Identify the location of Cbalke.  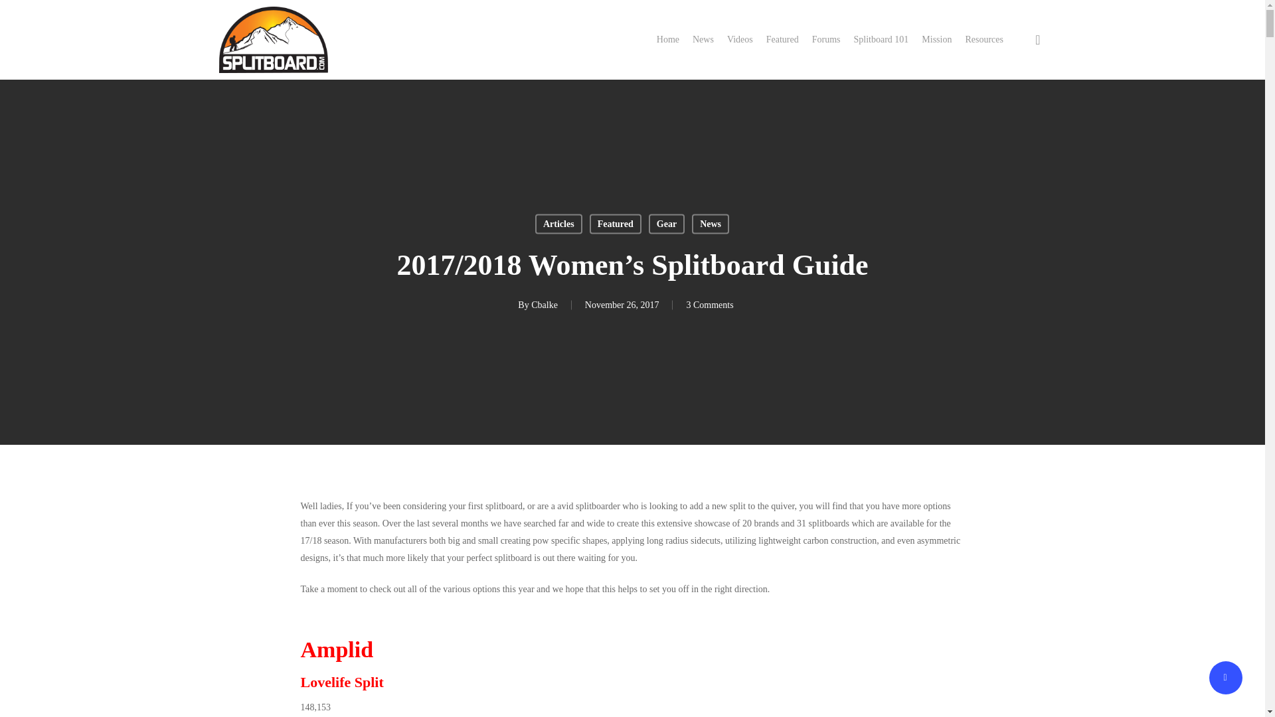
(545, 305).